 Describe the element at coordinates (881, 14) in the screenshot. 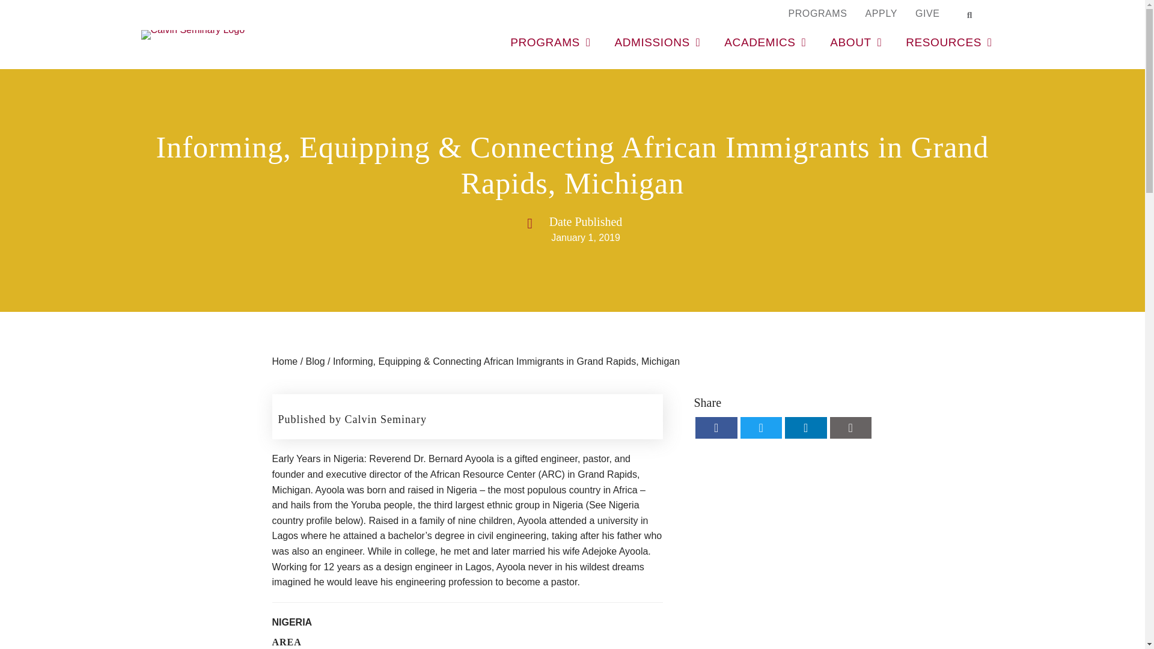

I see `APPLY` at that location.